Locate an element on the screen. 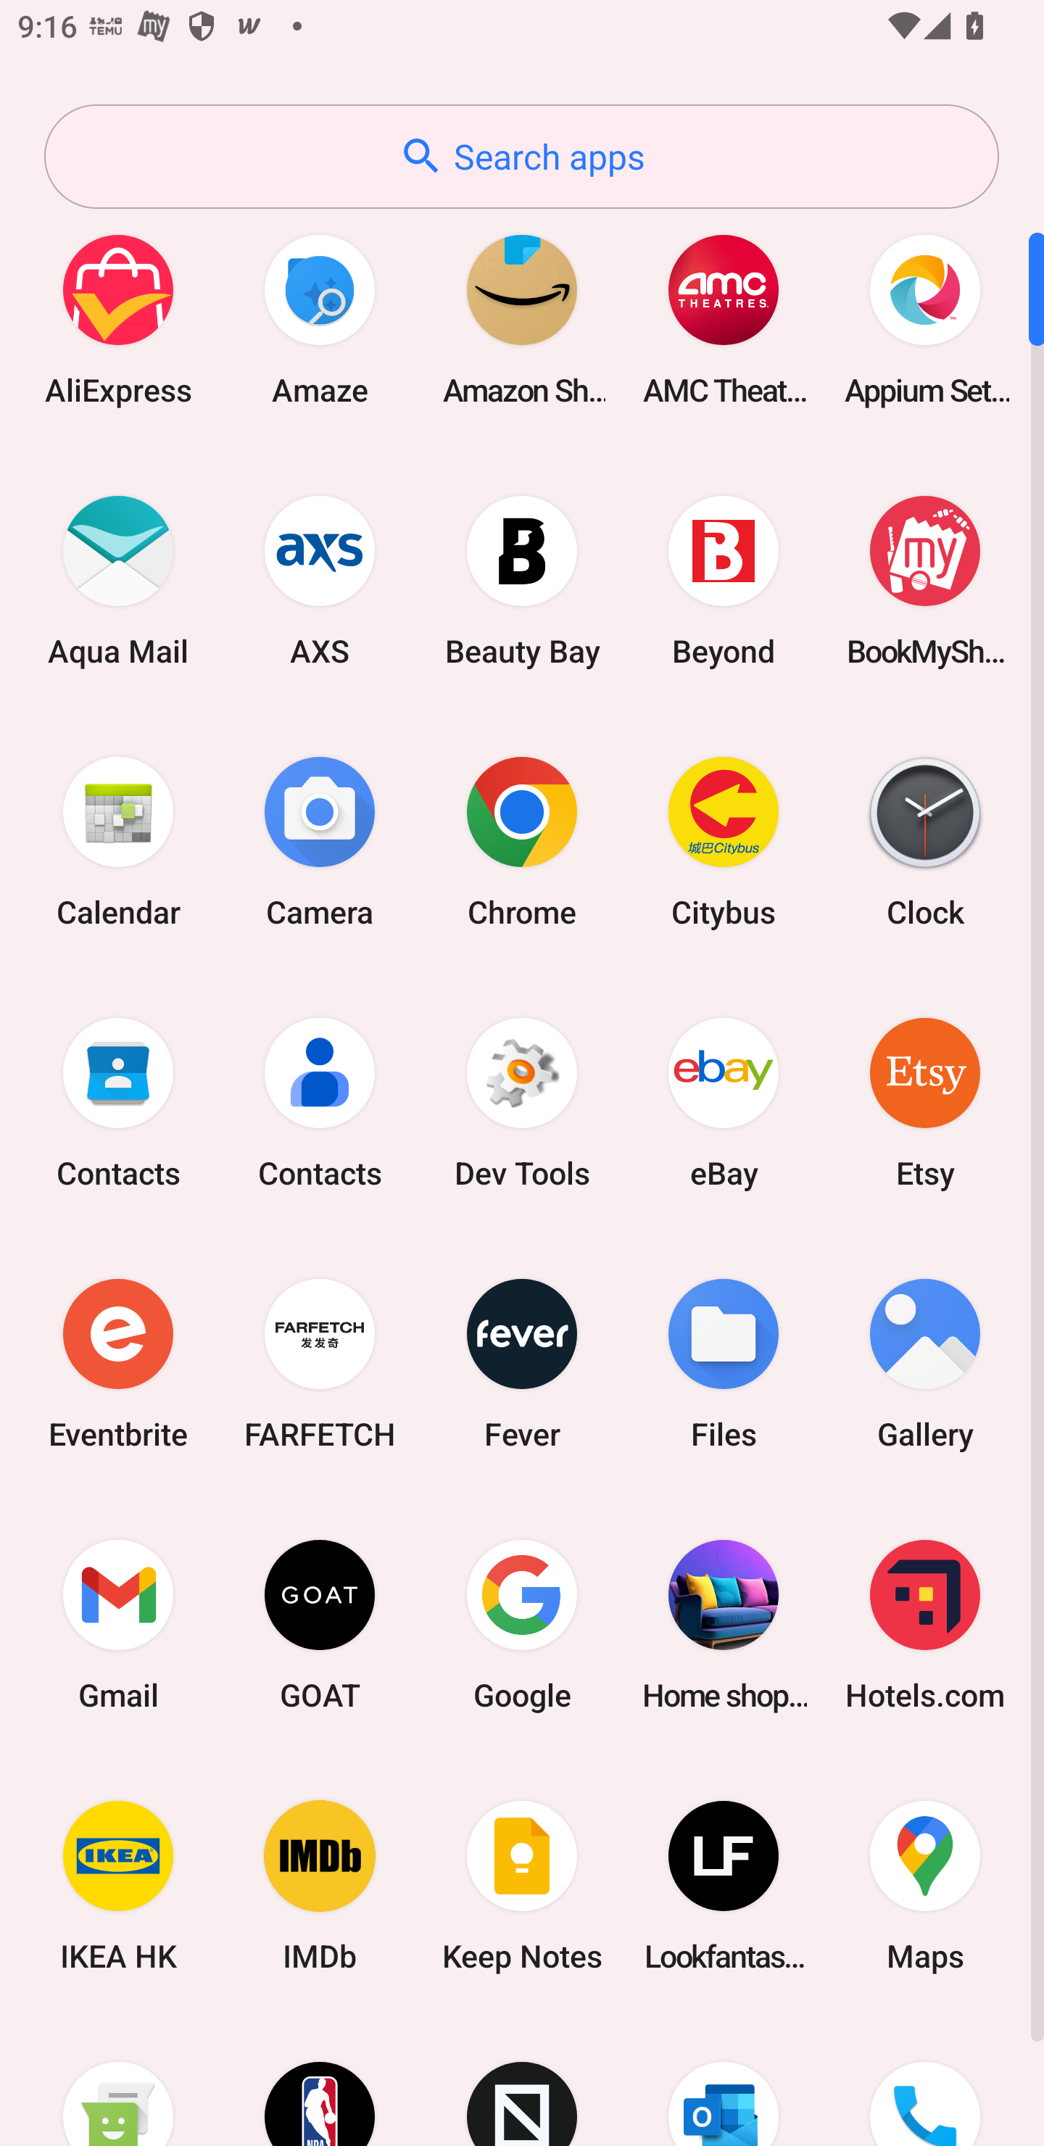  eBay is located at coordinates (724, 1102).